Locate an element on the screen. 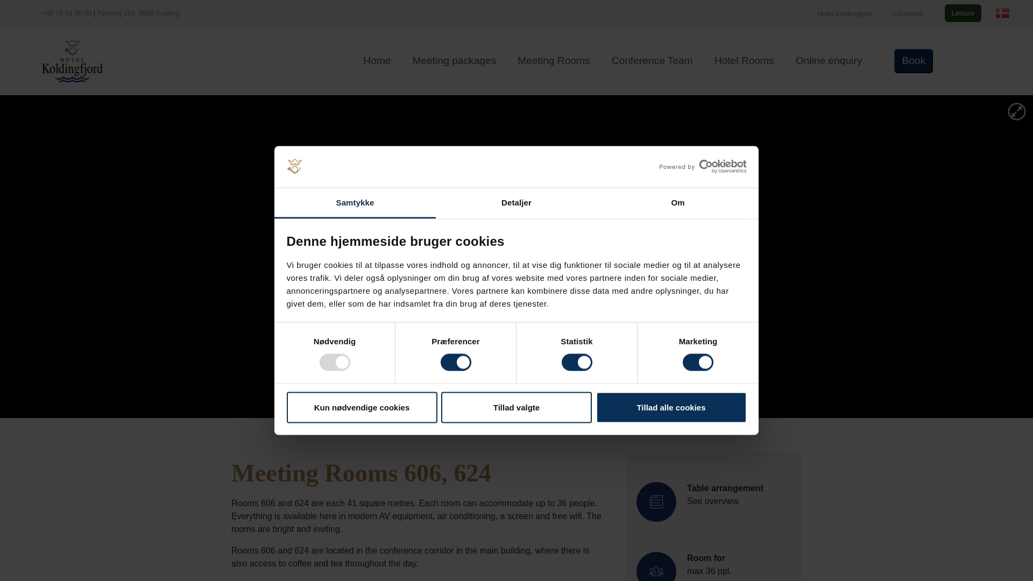 The width and height of the screenshot is (1033, 581). Koldingfjord Hotel is located at coordinates (73, 60).